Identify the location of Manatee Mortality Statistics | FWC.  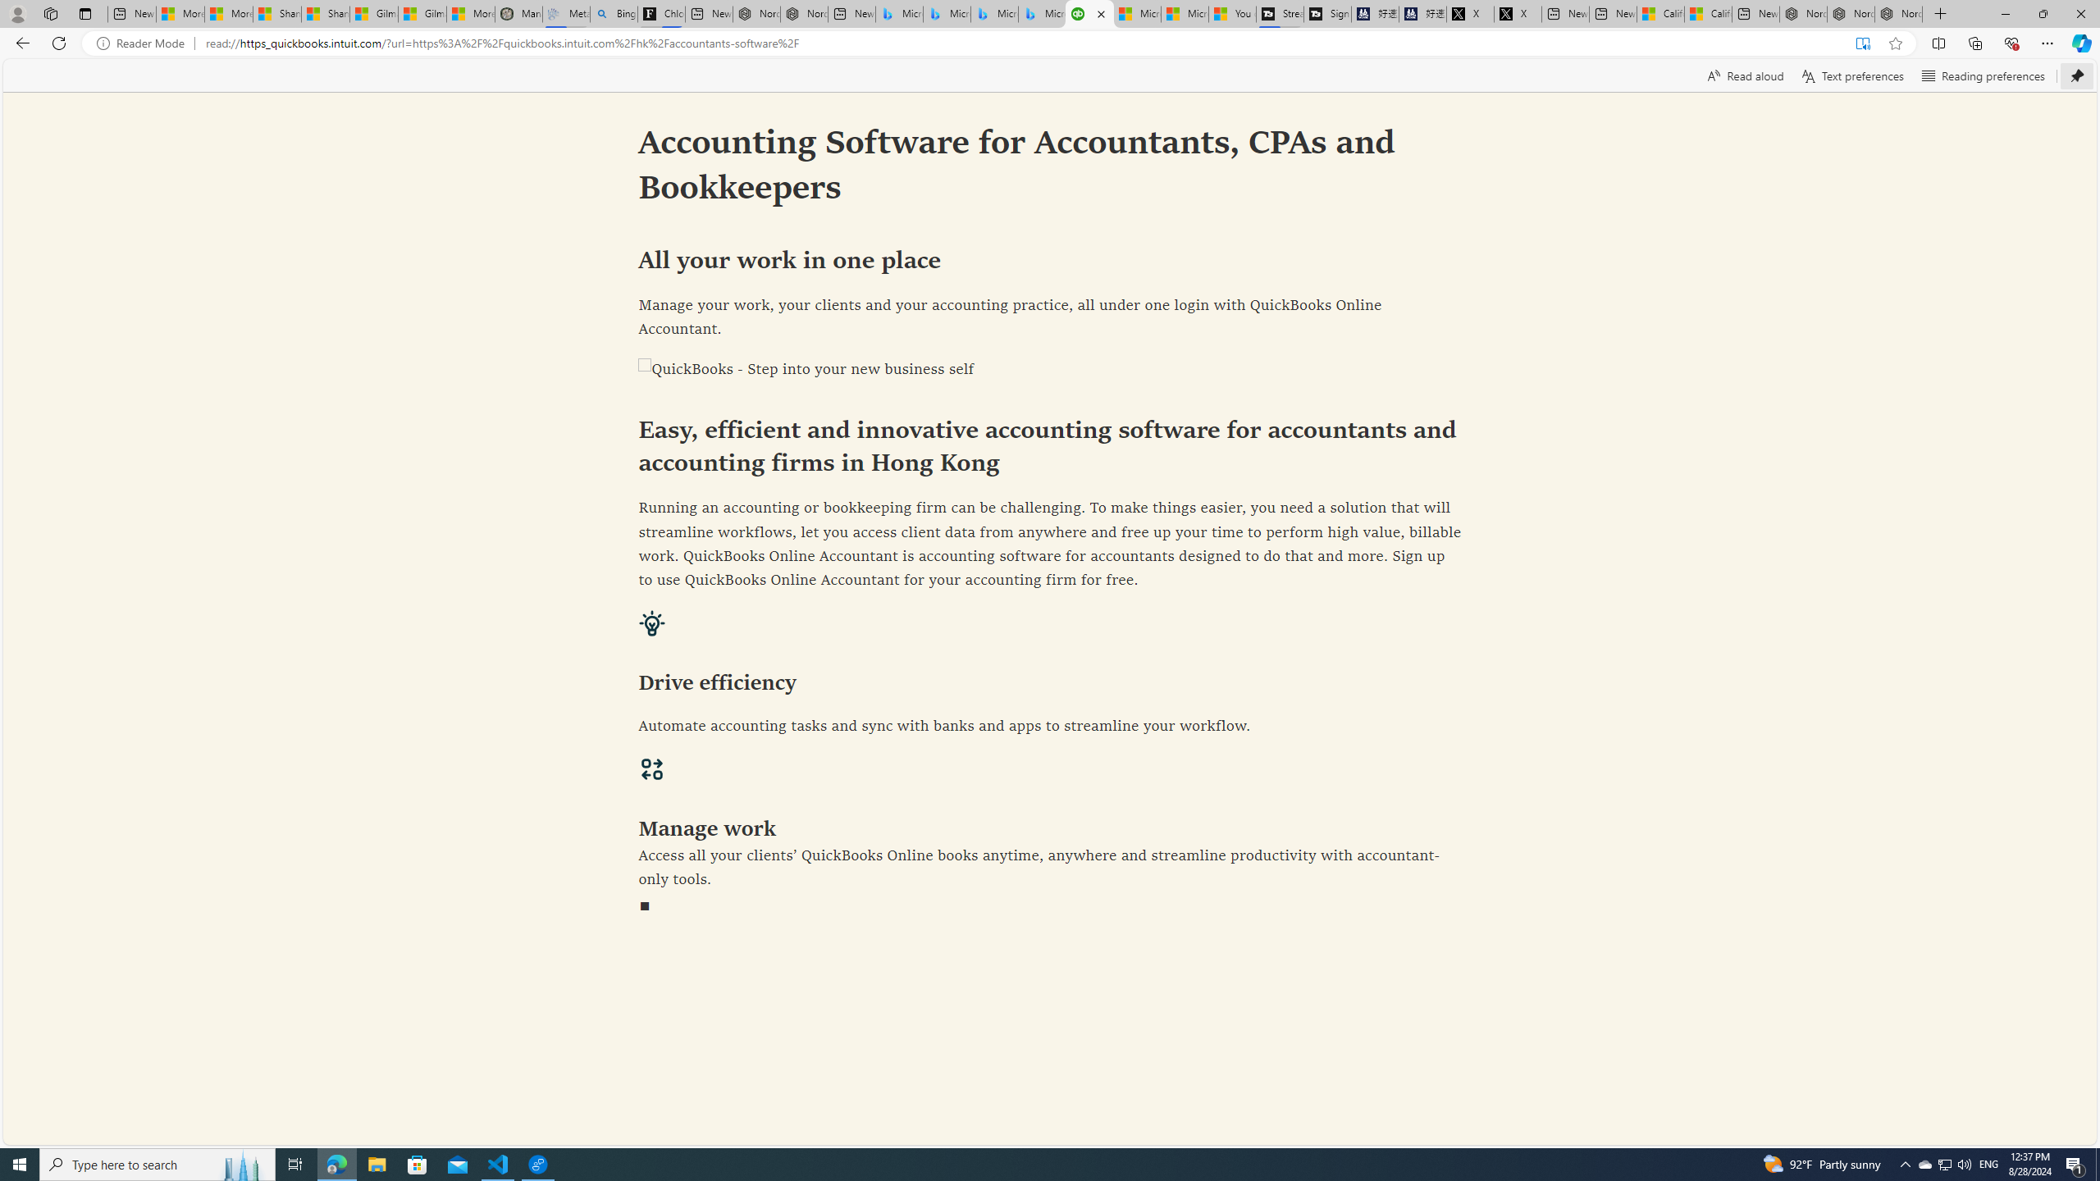
(518, 14).